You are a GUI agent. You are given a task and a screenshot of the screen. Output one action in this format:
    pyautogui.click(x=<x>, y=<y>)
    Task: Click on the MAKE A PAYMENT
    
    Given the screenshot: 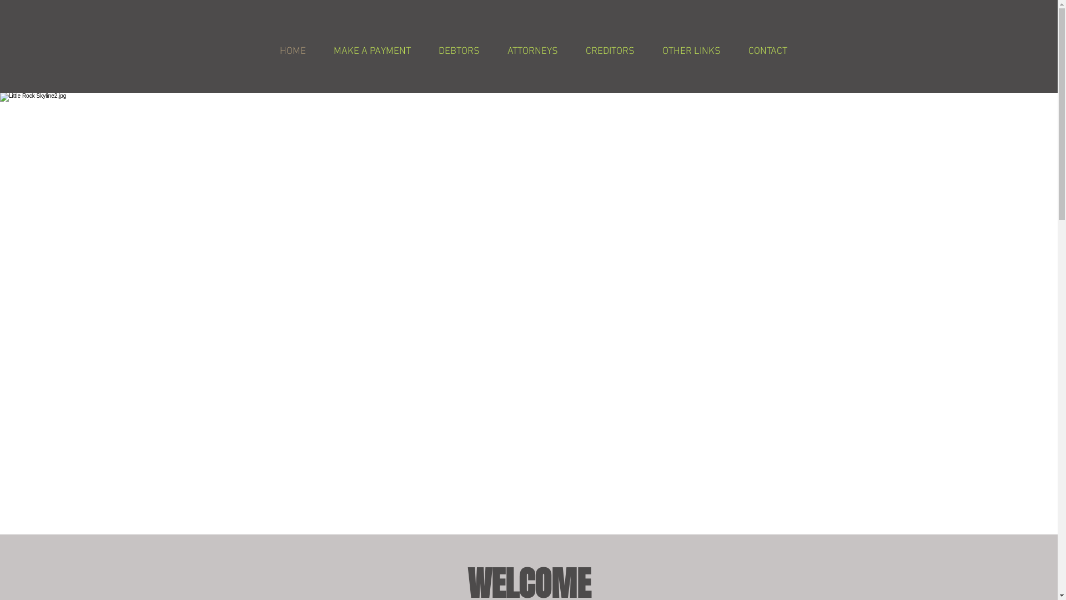 What is the action you would take?
    pyautogui.click(x=372, y=51)
    